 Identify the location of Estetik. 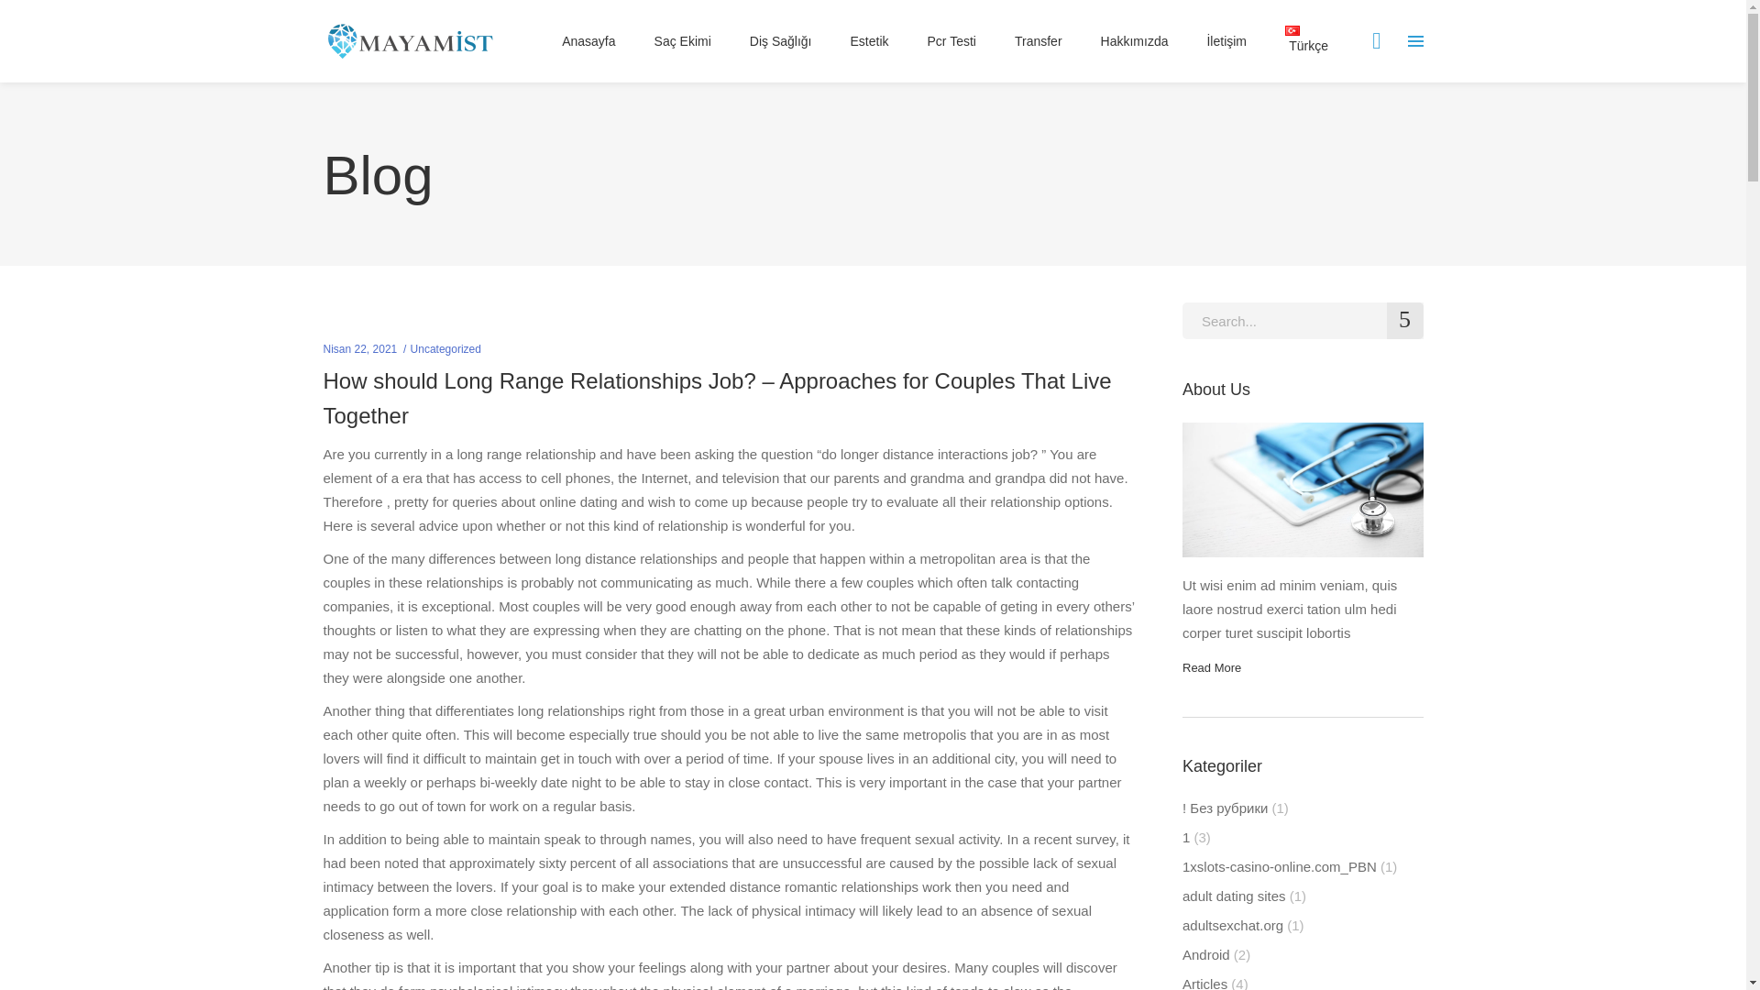
(869, 40).